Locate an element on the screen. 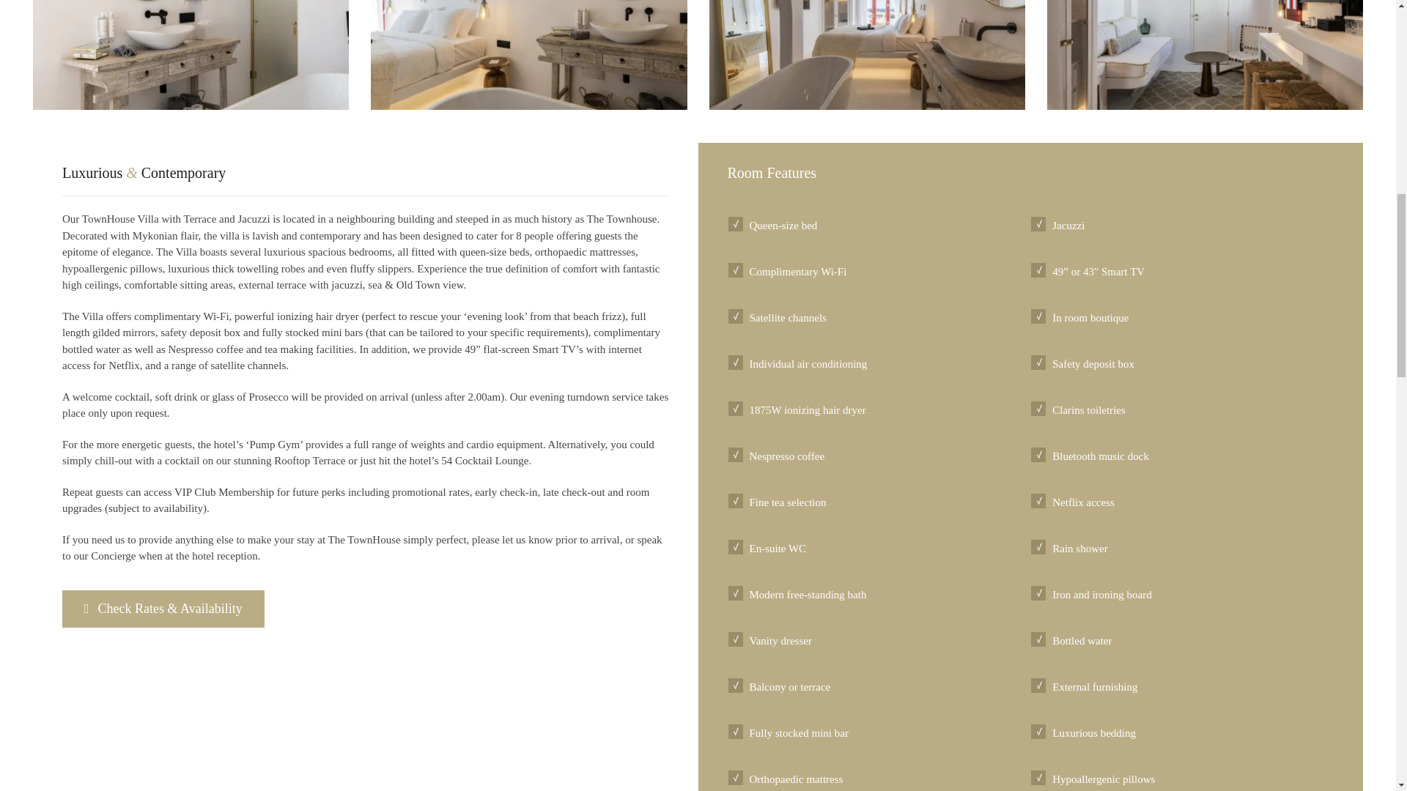 The height and width of the screenshot is (791, 1407). Enlarge Image is located at coordinates (191, 55).